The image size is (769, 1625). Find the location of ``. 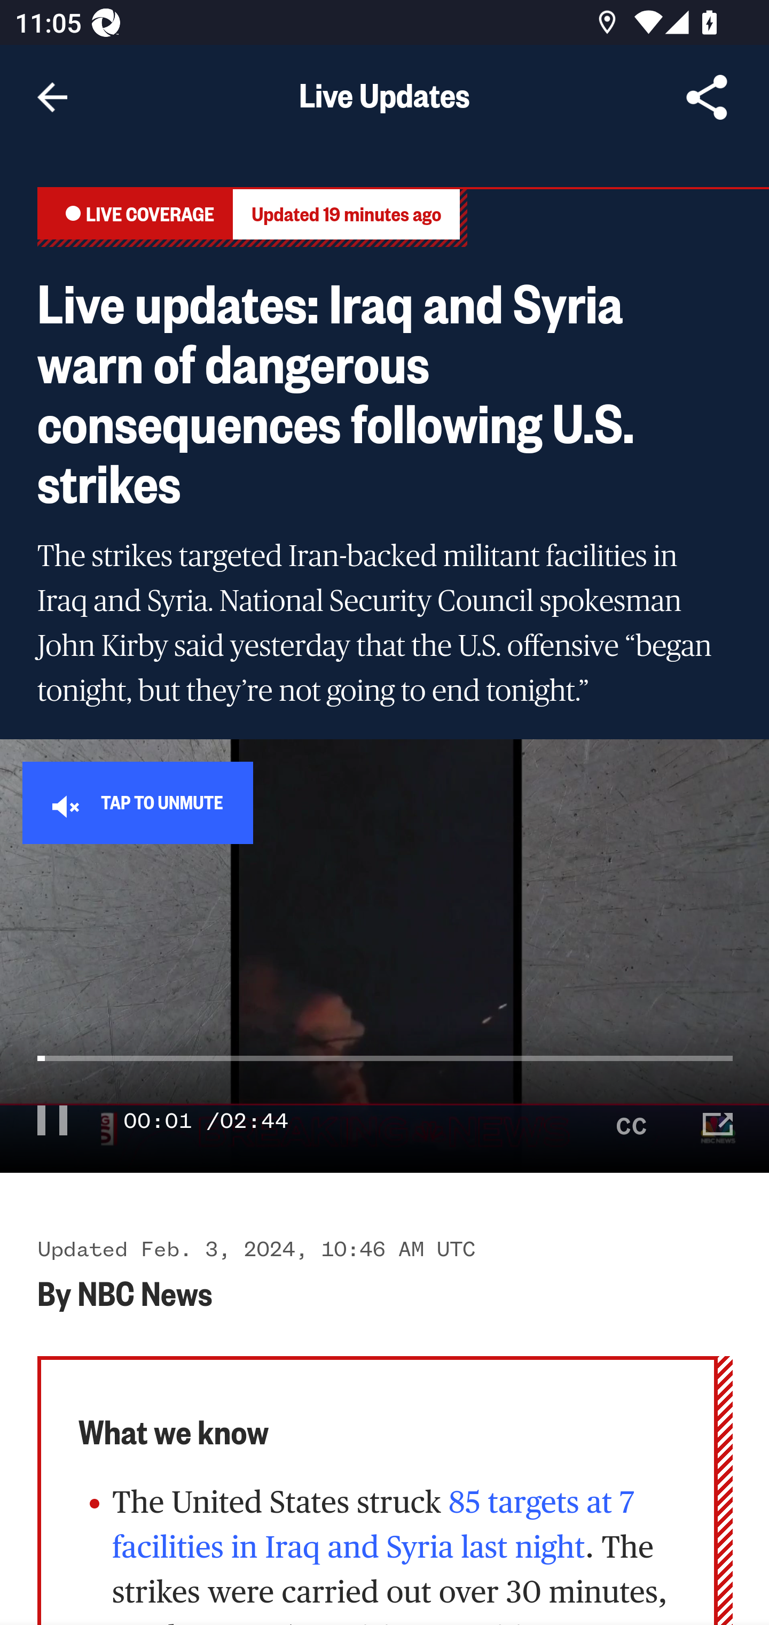

 is located at coordinates (632, 1119).